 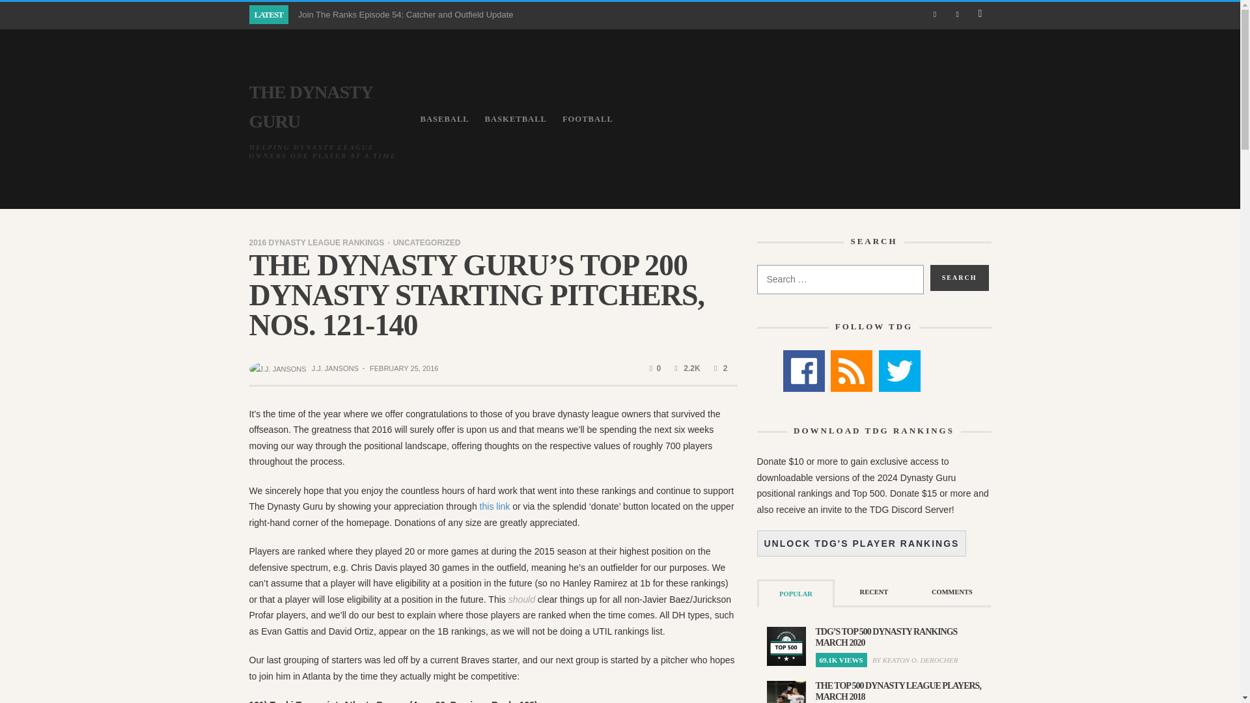 I want to click on BASKETBALL, so click(x=516, y=118).